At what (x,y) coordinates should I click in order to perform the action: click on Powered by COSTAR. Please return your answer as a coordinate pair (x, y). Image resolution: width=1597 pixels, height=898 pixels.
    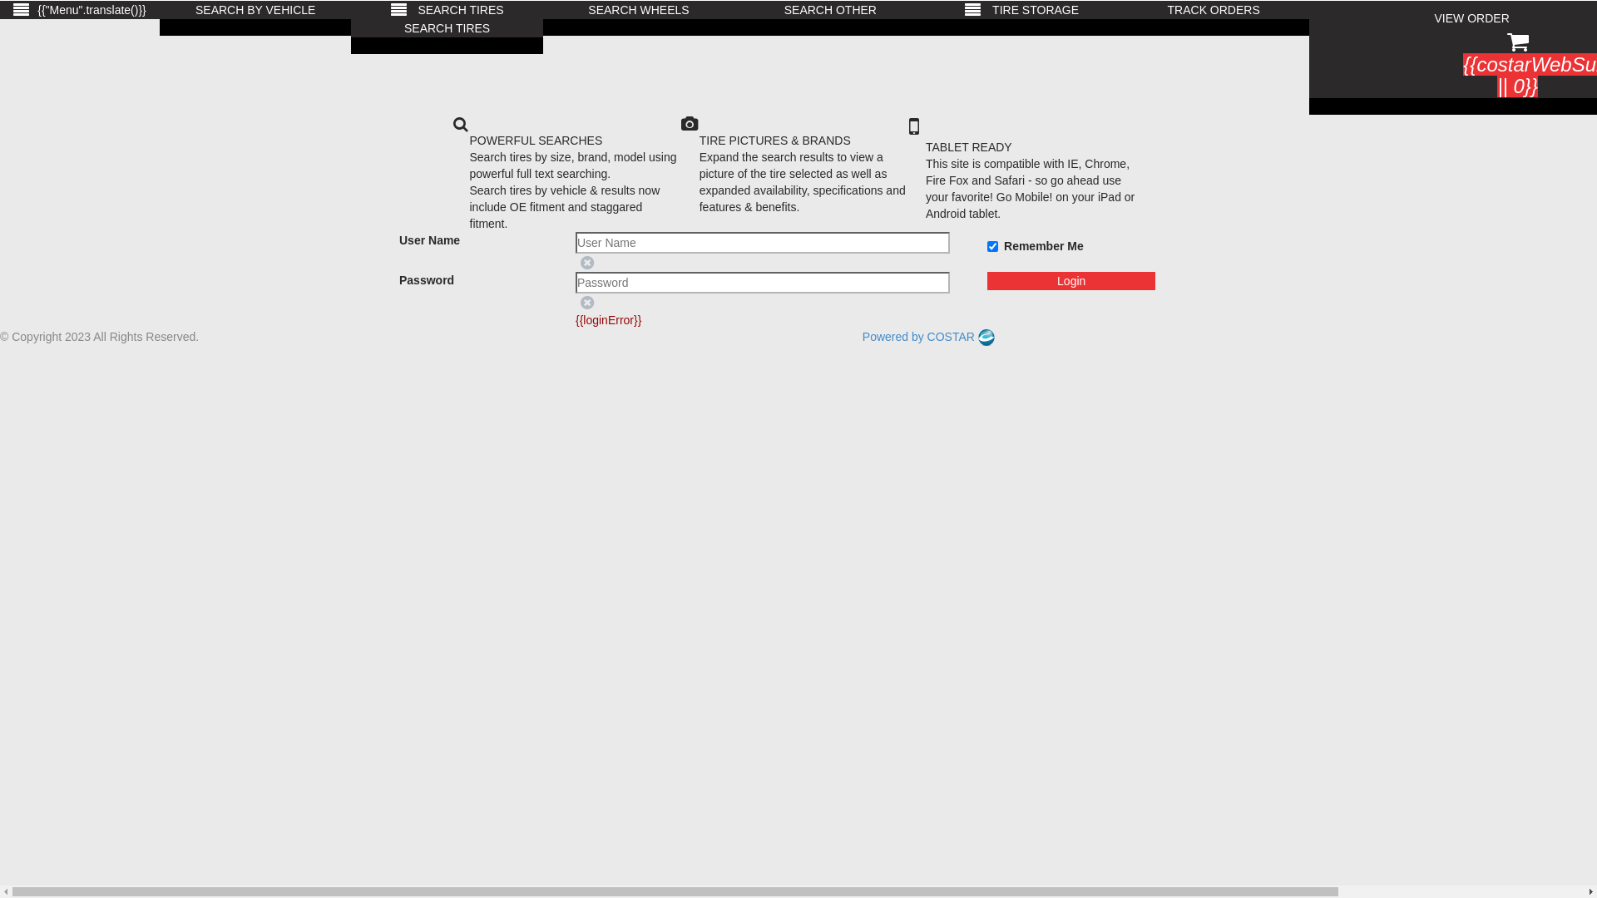
    Looking at the image, I should click on (928, 337).